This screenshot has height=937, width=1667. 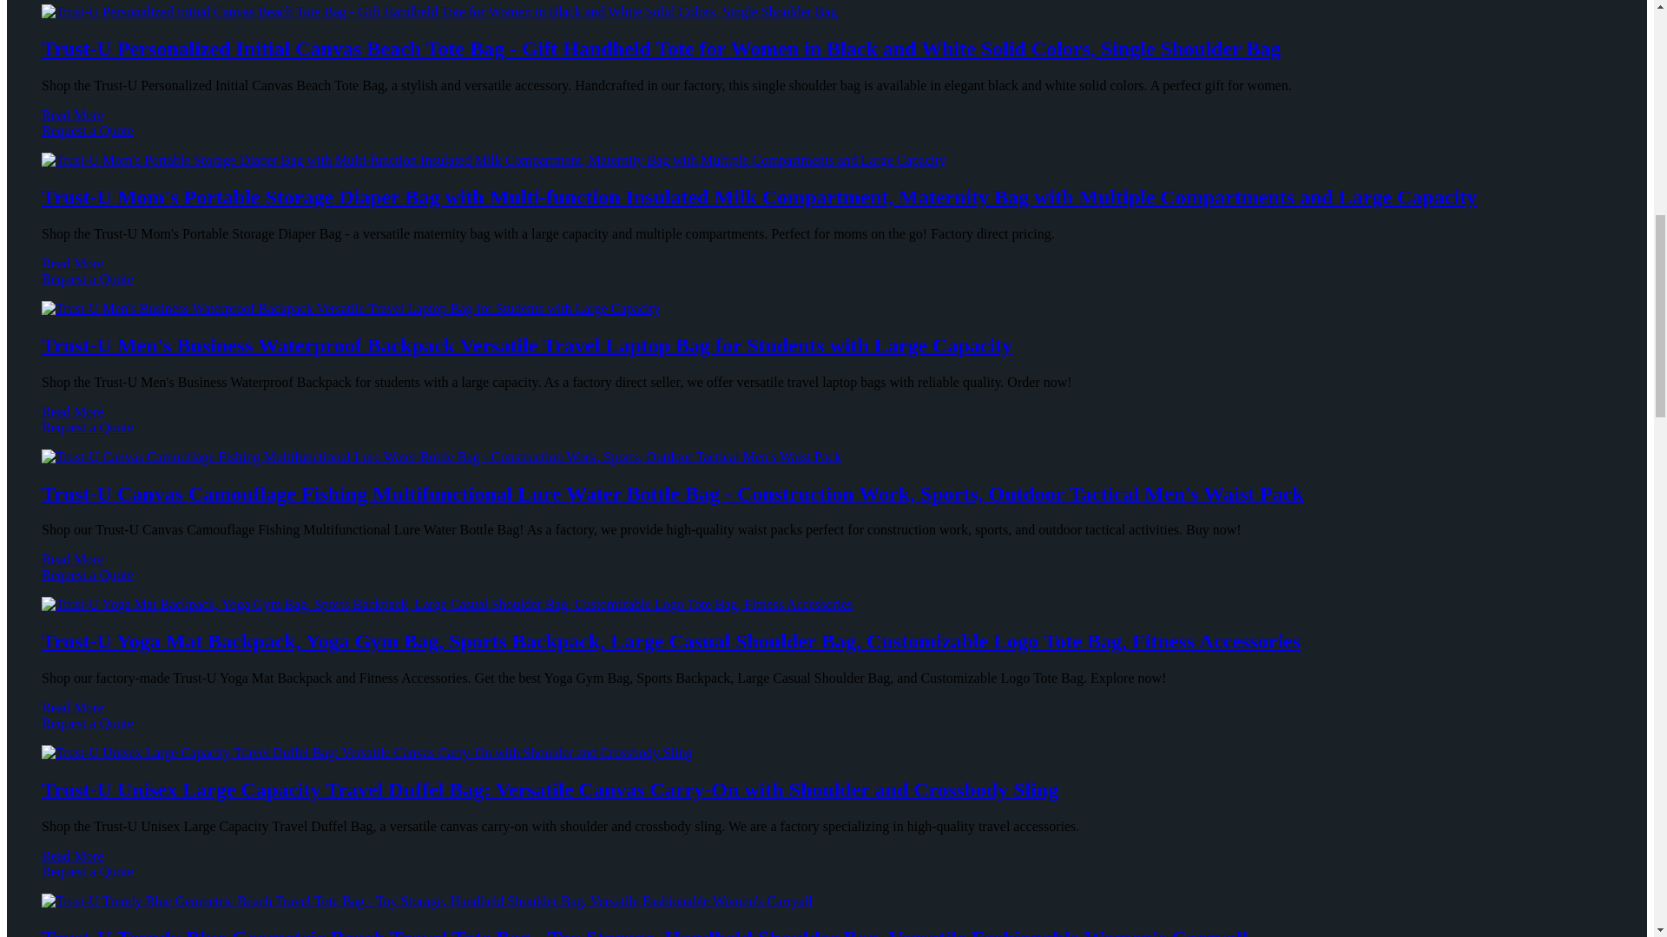 What do you see at coordinates (827, 139) in the screenshot?
I see `Request a Quote` at bounding box center [827, 139].